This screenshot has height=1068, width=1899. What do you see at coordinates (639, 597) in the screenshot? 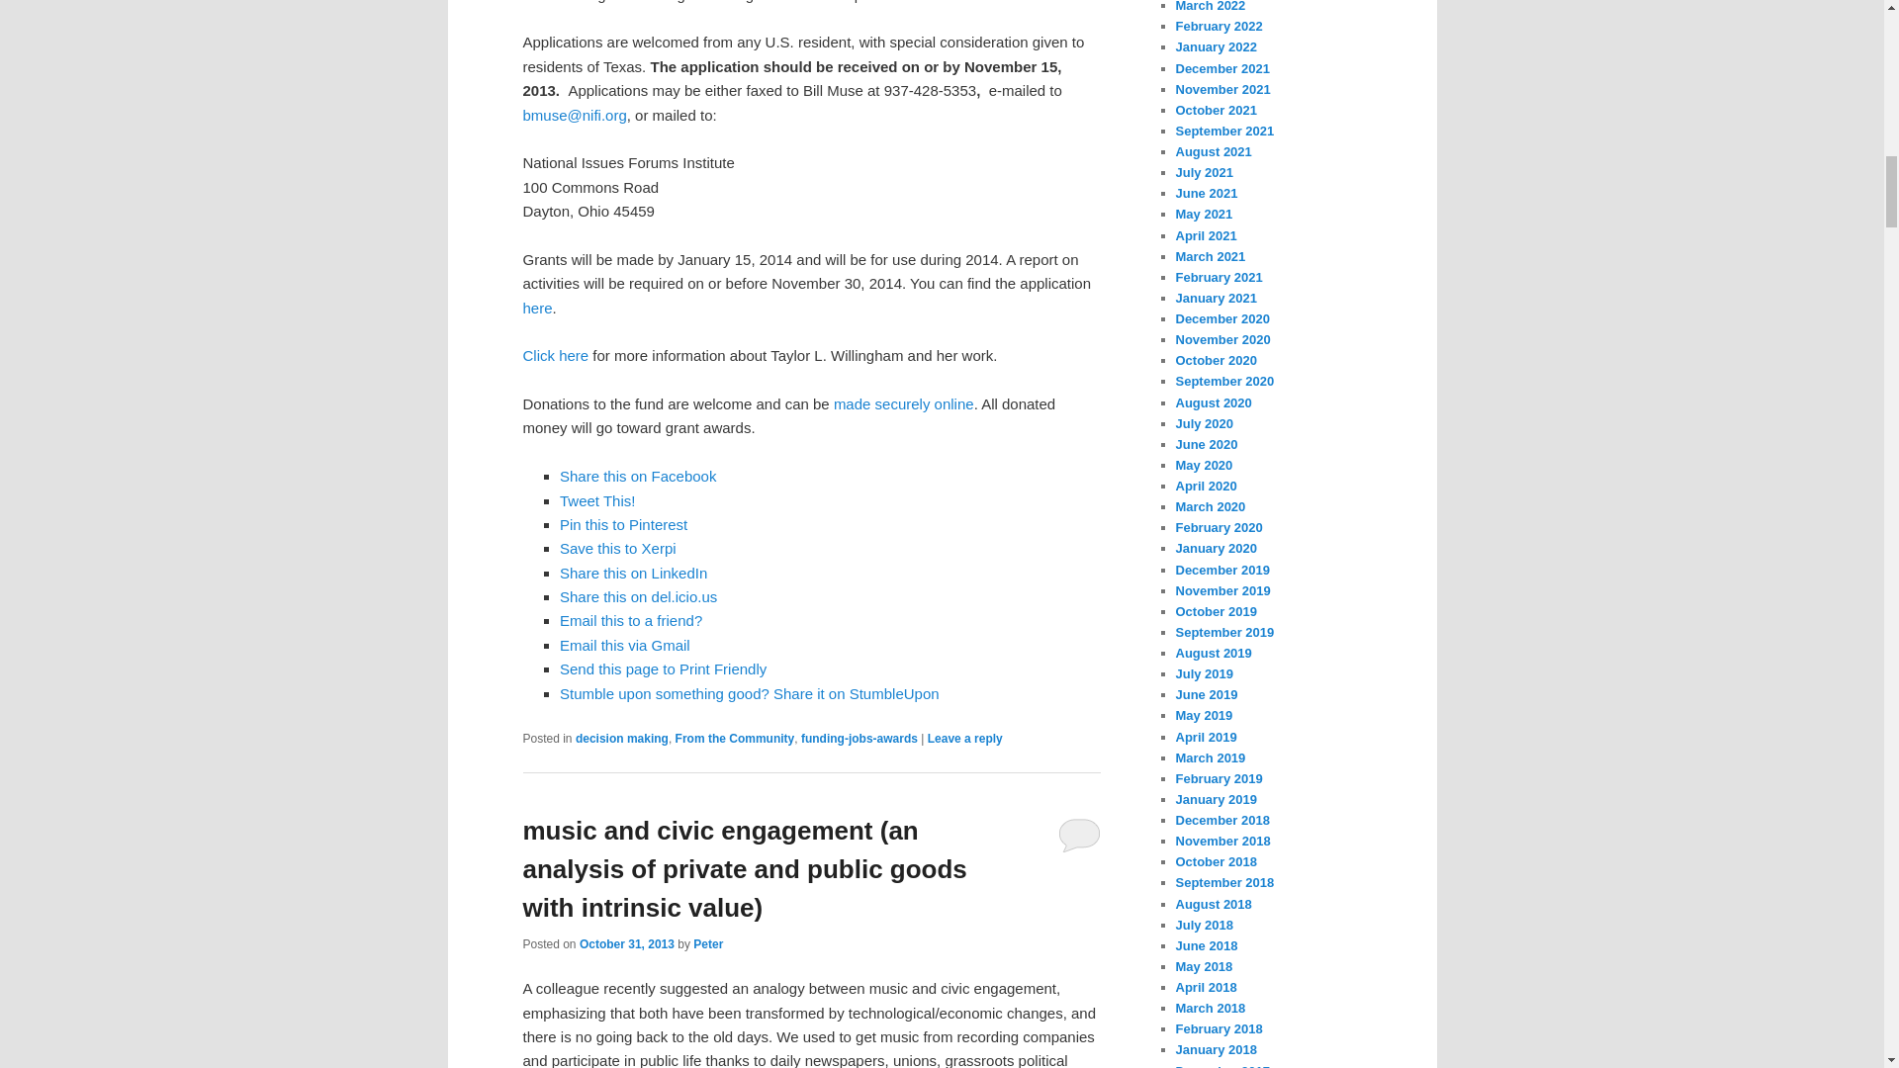
I see `Share this on del.icio.us` at bounding box center [639, 597].